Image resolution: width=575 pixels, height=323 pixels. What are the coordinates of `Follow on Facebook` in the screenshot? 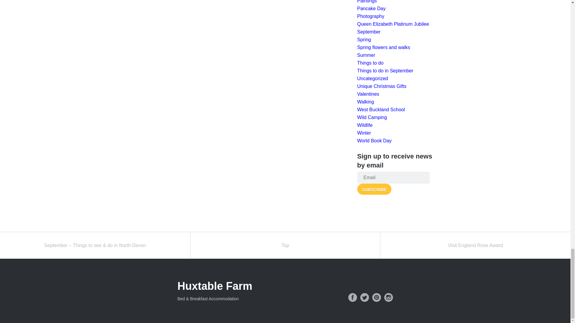 It's located at (352, 297).